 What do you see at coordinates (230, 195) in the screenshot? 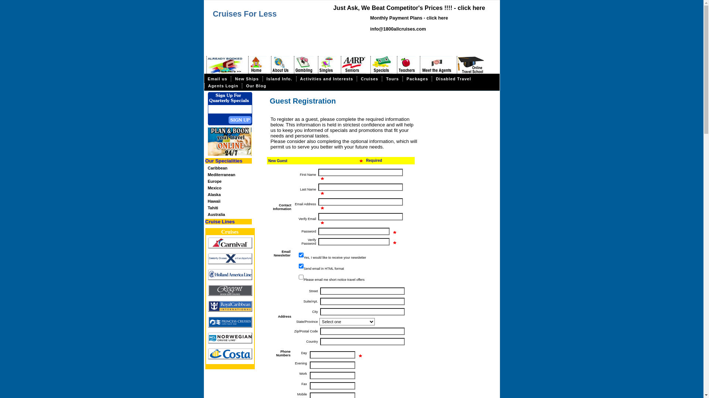
I see `Alaska` at bounding box center [230, 195].